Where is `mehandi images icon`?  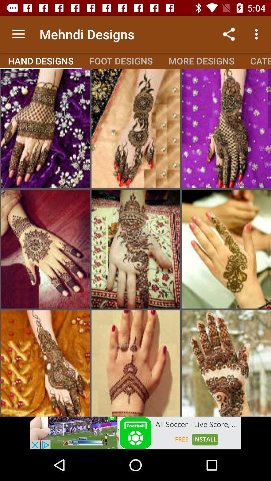
mehandi images icon is located at coordinates (45, 129).